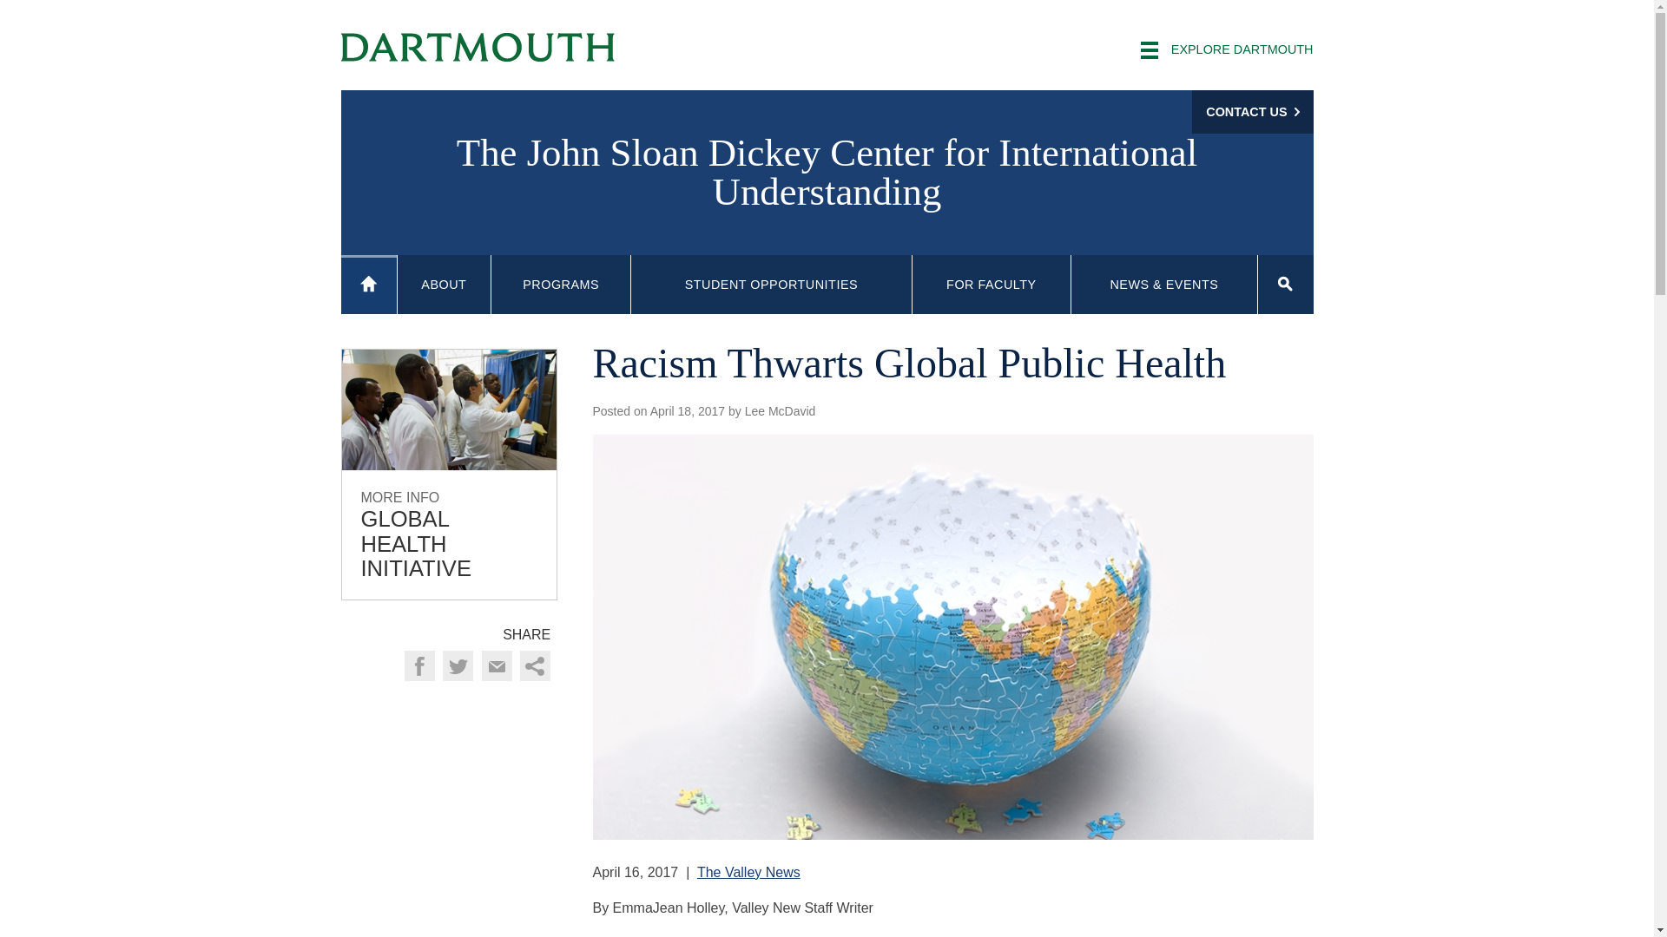  Describe the element at coordinates (368, 285) in the screenshot. I see `Home` at that location.